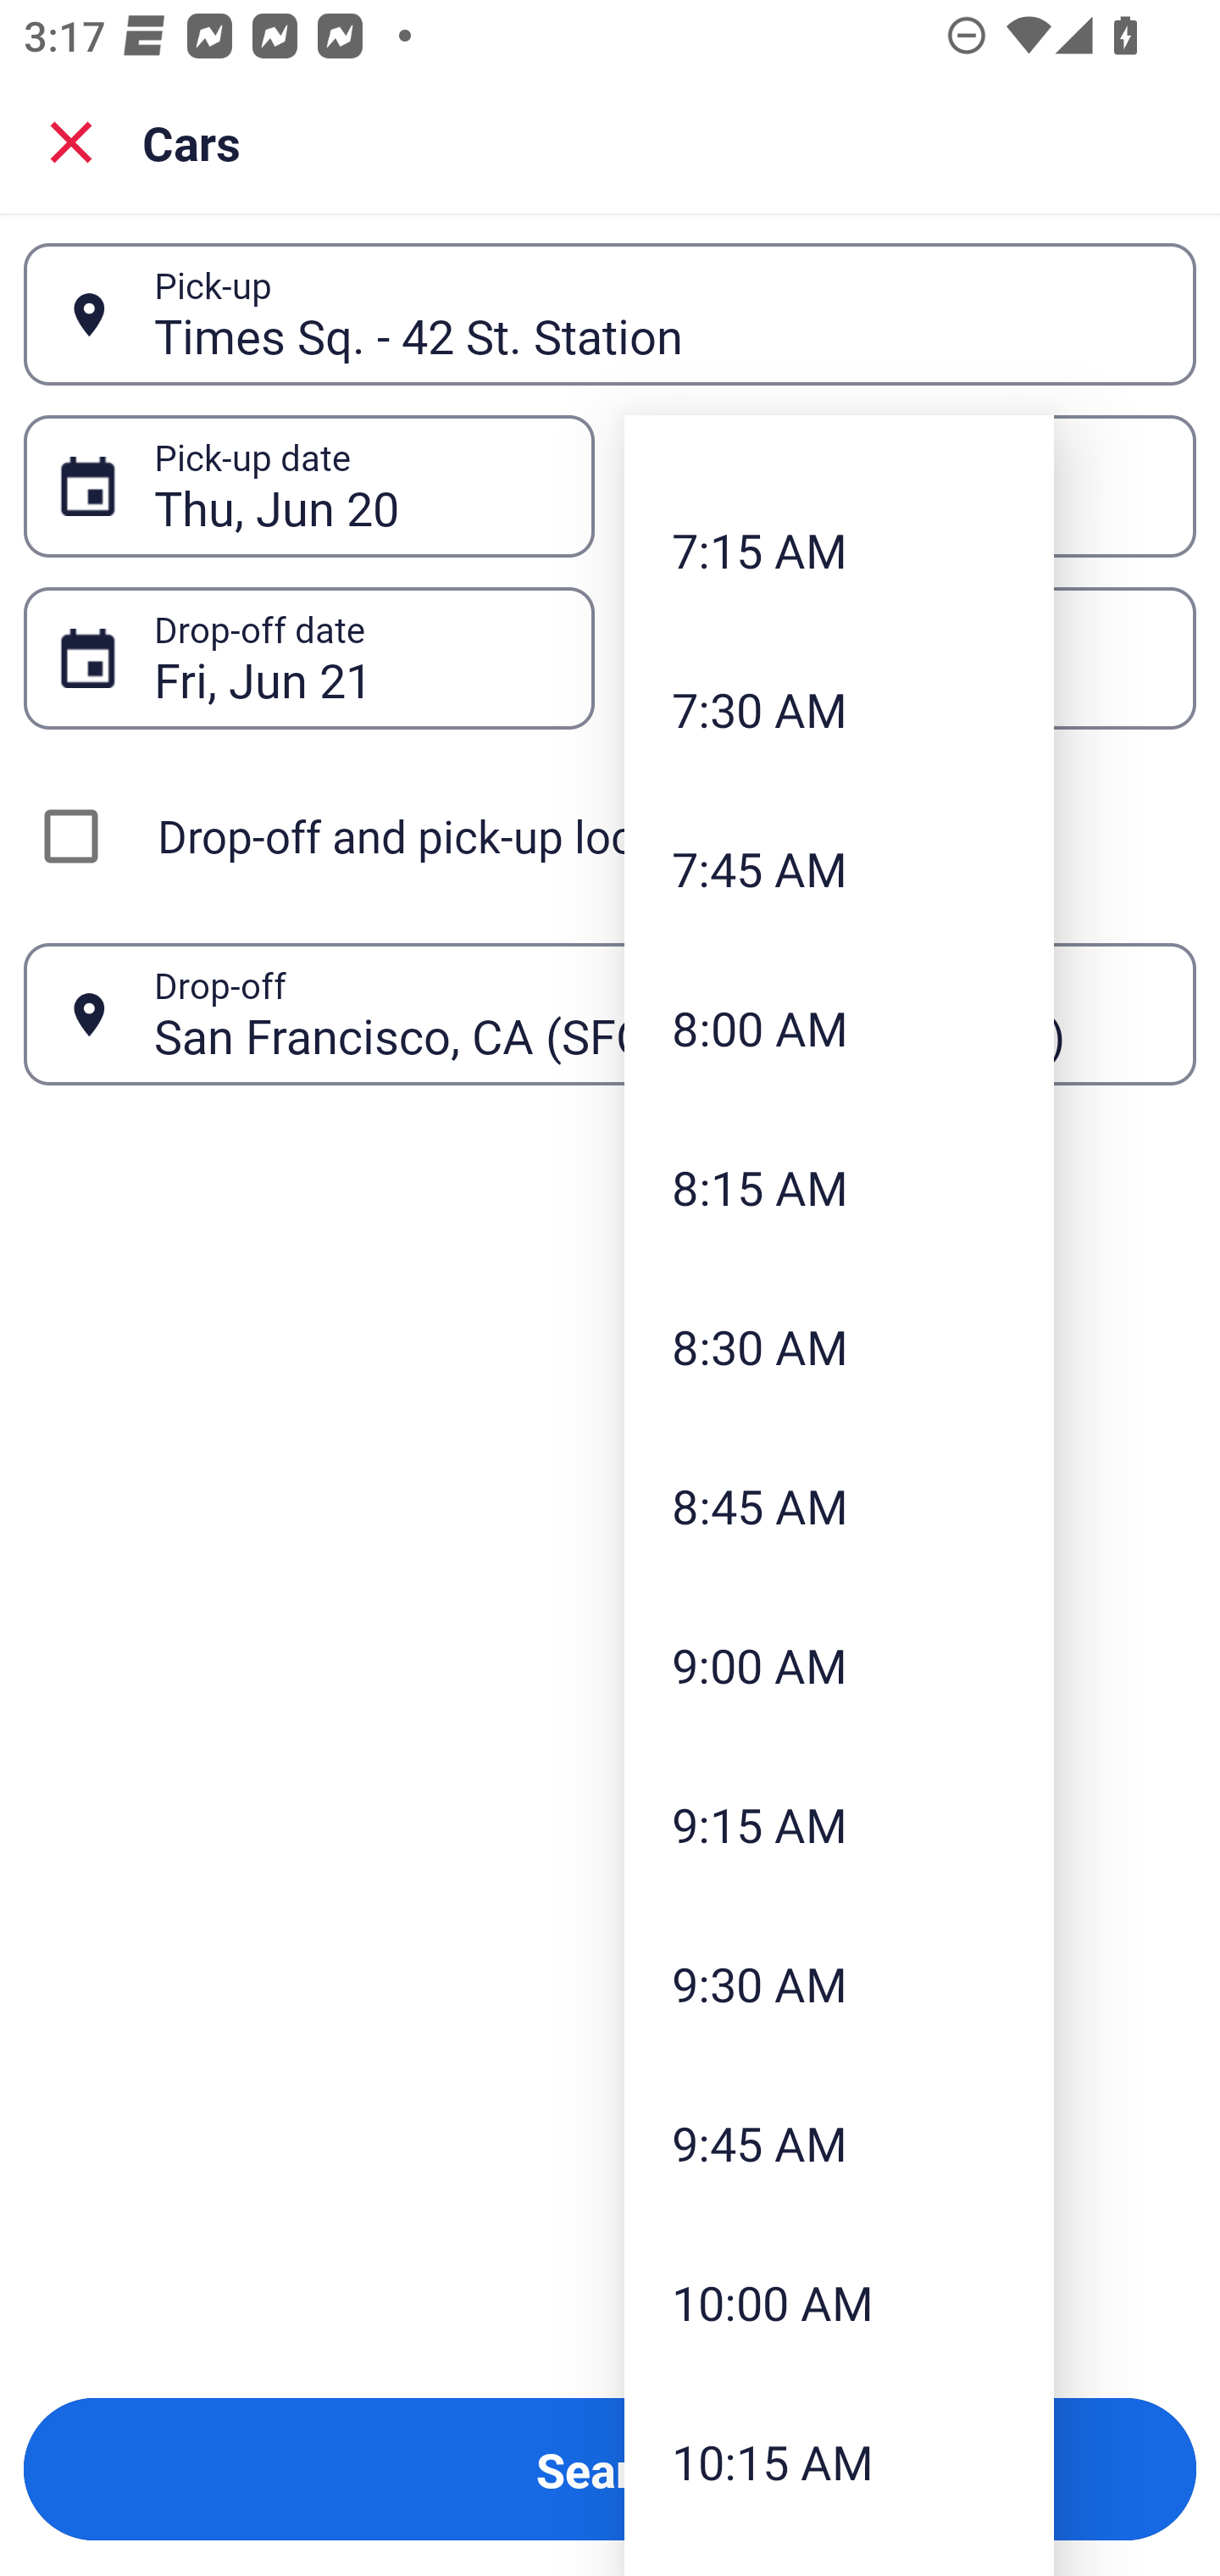 The image size is (1220, 2576). Describe the element at coordinates (839, 2303) in the screenshot. I see `10:00 AM` at that location.